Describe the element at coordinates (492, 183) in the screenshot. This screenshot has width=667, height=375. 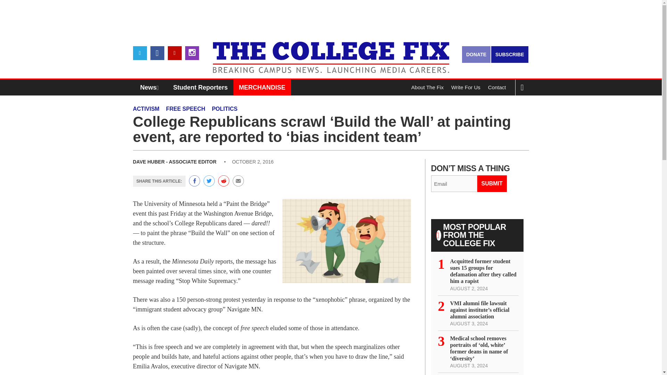
I see `Submit` at that location.